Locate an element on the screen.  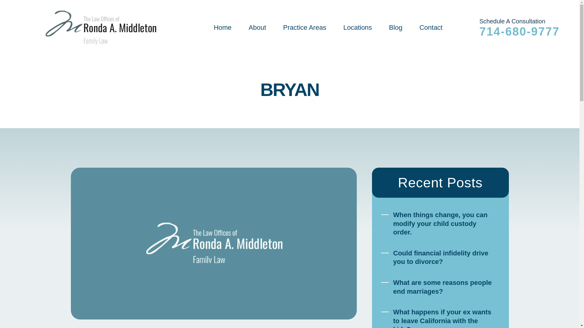
Home is located at coordinates (223, 27).